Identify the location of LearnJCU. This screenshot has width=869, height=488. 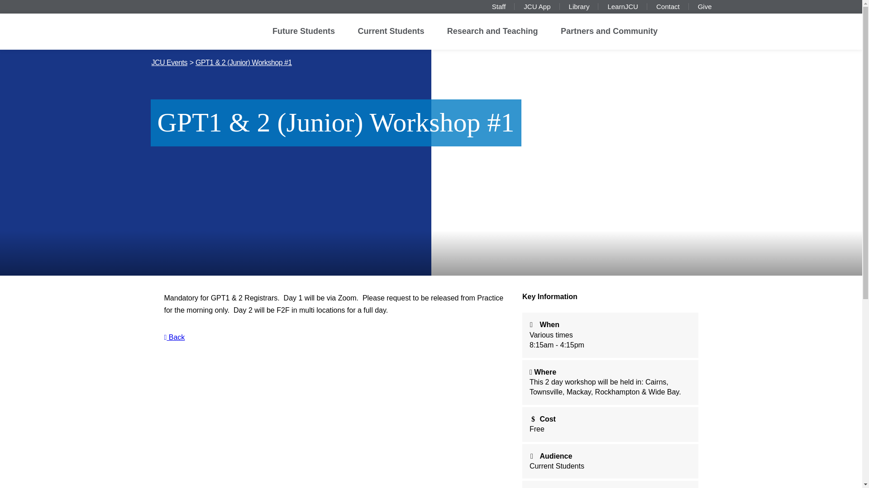
(623, 6).